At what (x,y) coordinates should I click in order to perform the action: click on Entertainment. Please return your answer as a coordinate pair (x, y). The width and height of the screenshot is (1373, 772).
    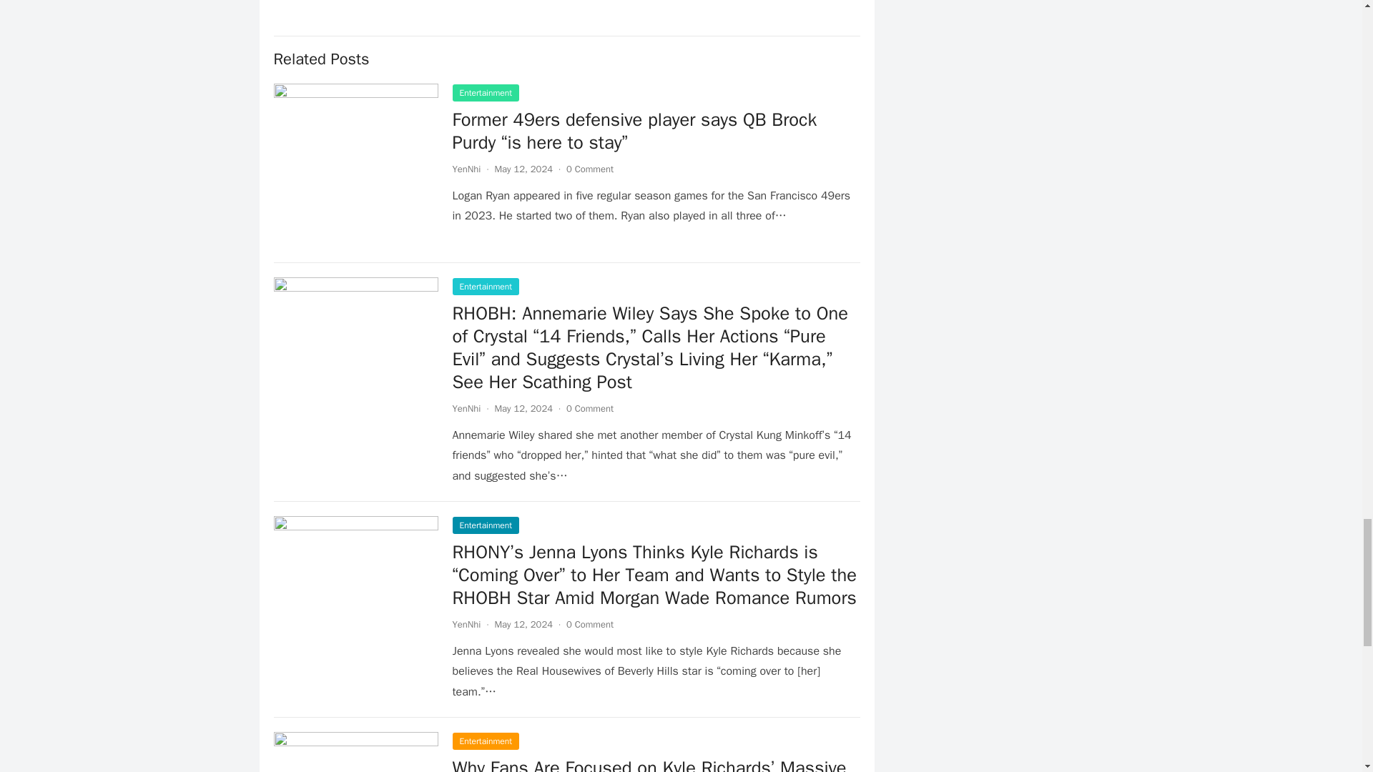
    Looking at the image, I should click on (485, 525).